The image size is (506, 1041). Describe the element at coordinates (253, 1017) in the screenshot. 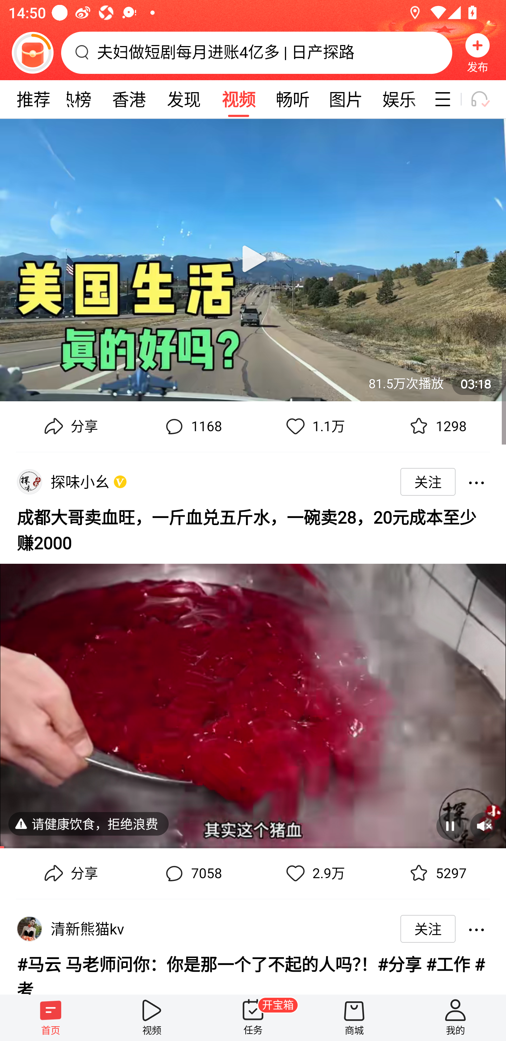

I see `任务 开宝箱` at that location.